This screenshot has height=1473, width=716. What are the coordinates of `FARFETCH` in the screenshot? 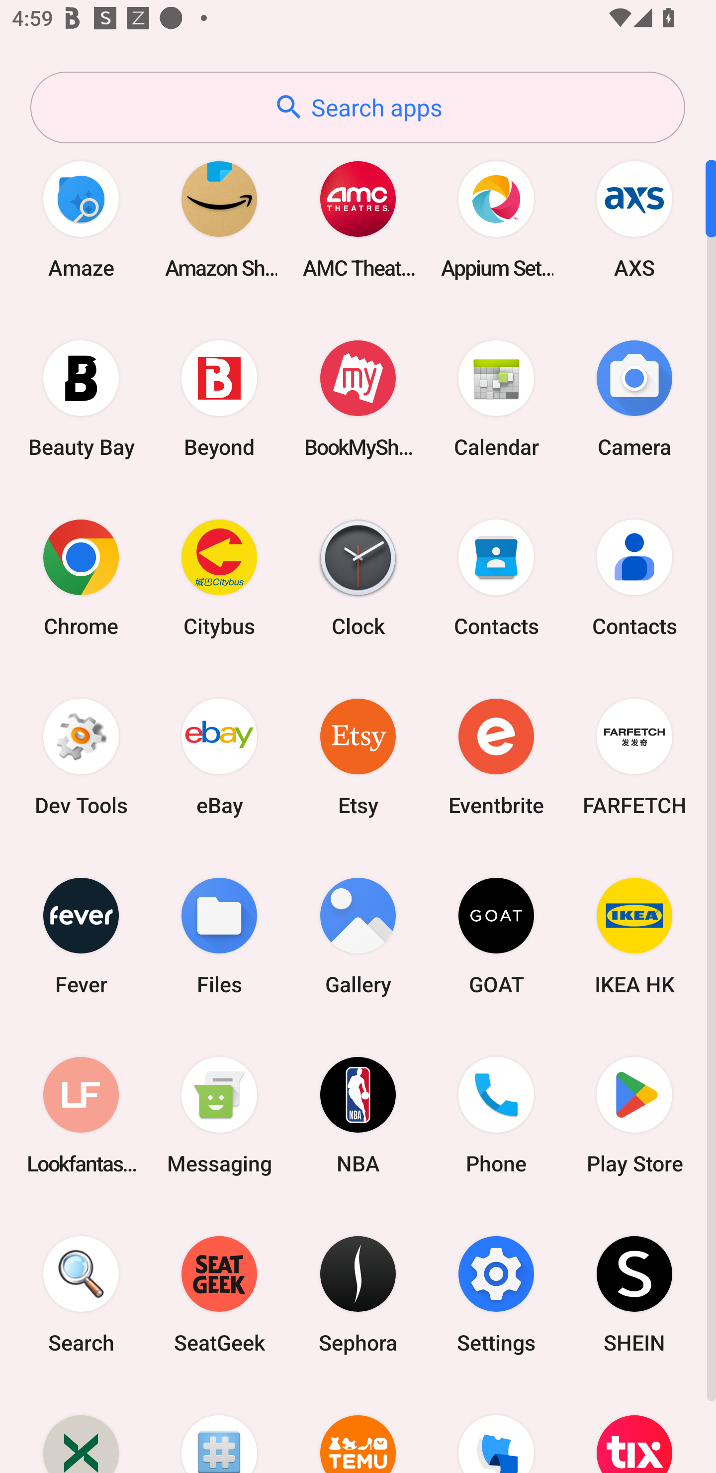 It's located at (634, 756).